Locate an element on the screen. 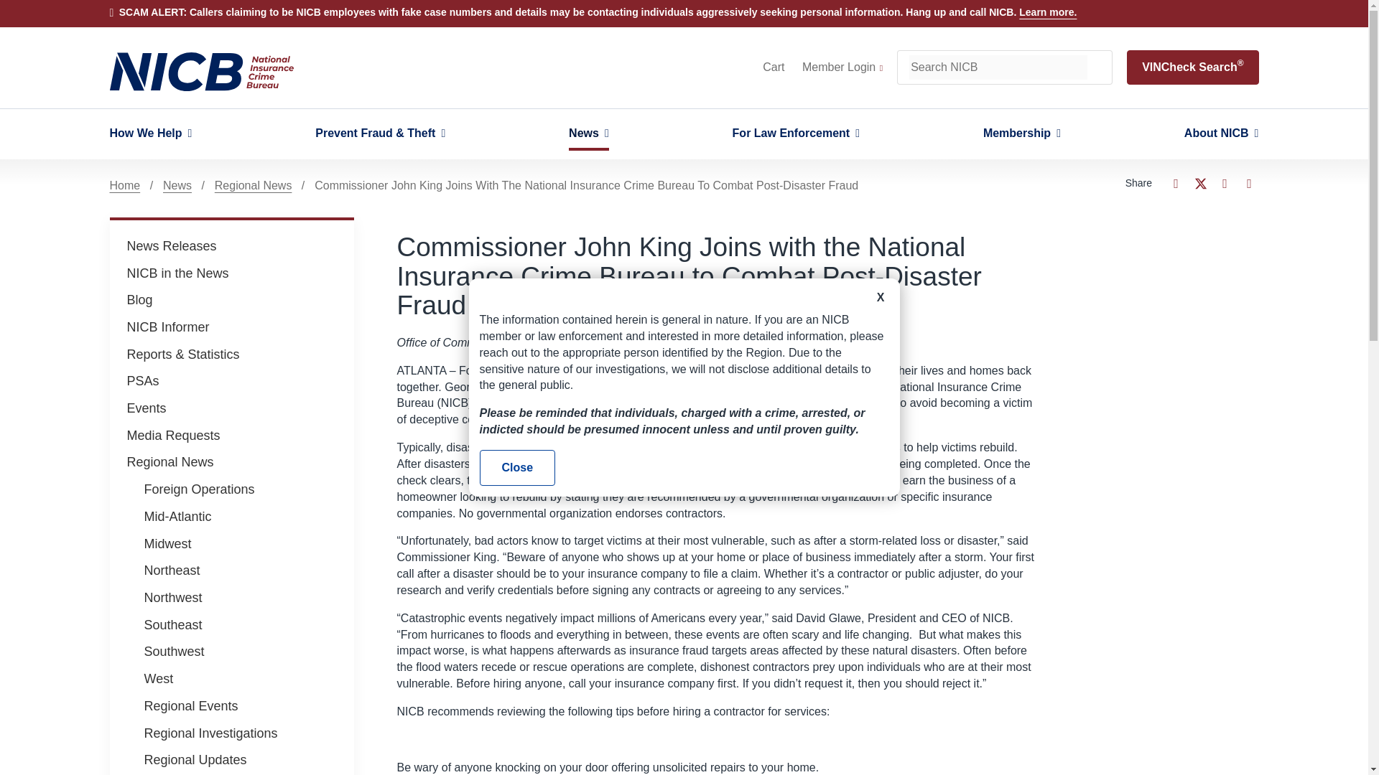  Enter the terms you wish to search for. is located at coordinates (998, 67).